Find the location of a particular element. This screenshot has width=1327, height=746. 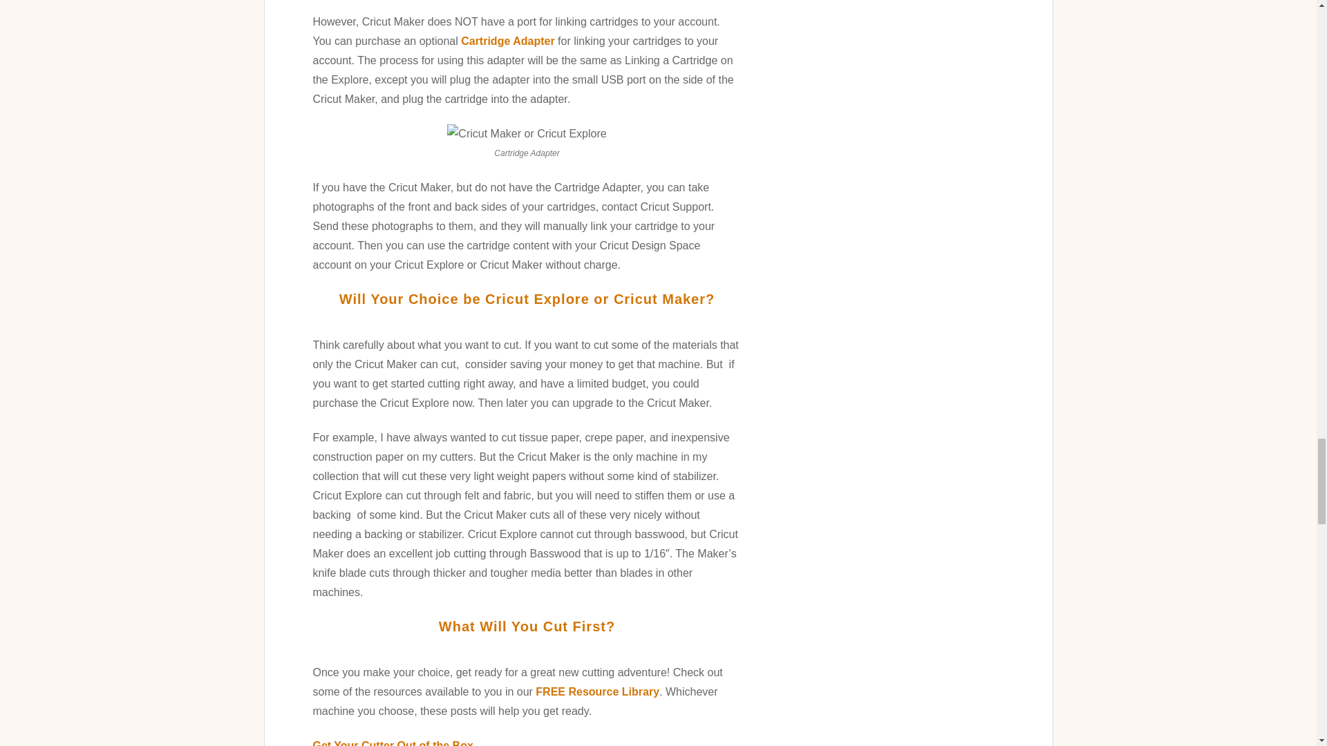

Get Your Cutter Out of the Box is located at coordinates (392, 743).